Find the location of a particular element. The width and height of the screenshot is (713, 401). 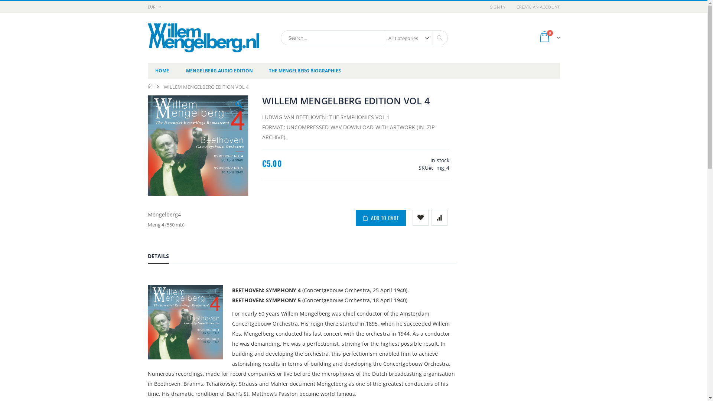

THE MENGELBERG BIOGRAPHIES is located at coordinates (305, 71).